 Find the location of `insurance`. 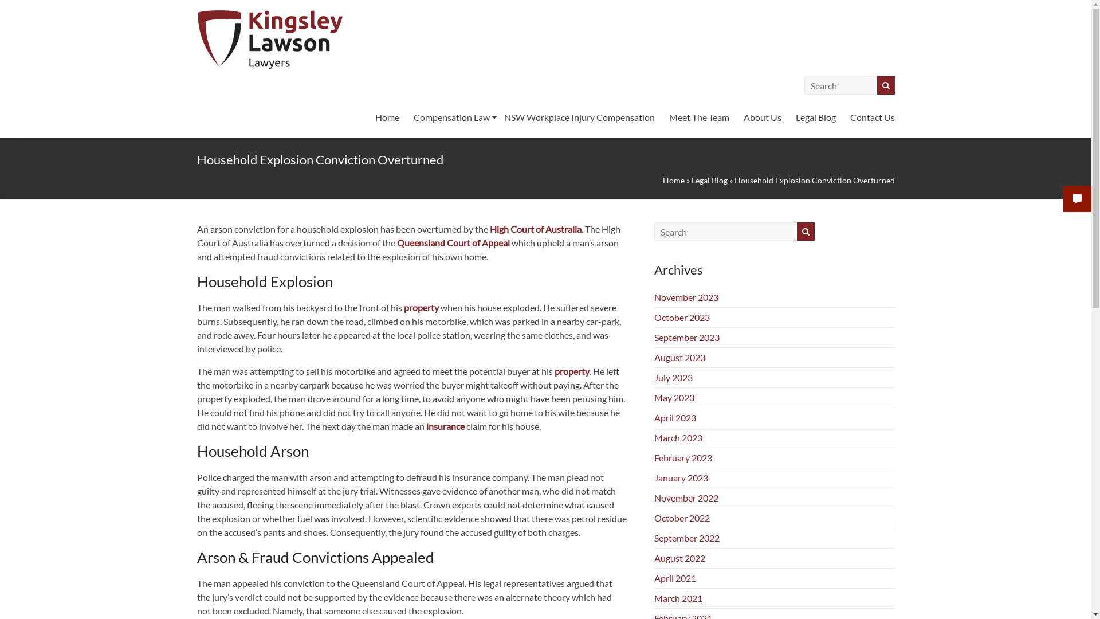

insurance is located at coordinates (446, 426).